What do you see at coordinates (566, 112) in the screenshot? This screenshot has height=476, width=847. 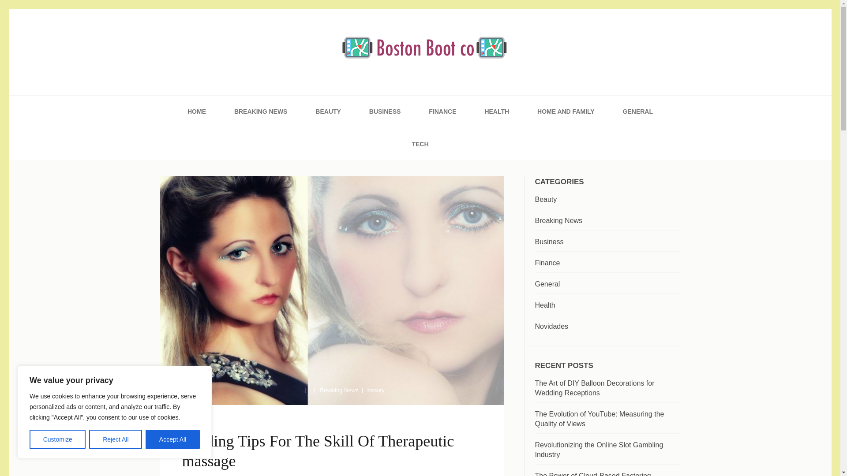 I see `HOME AND FAMILY` at bounding box center [566, 112].